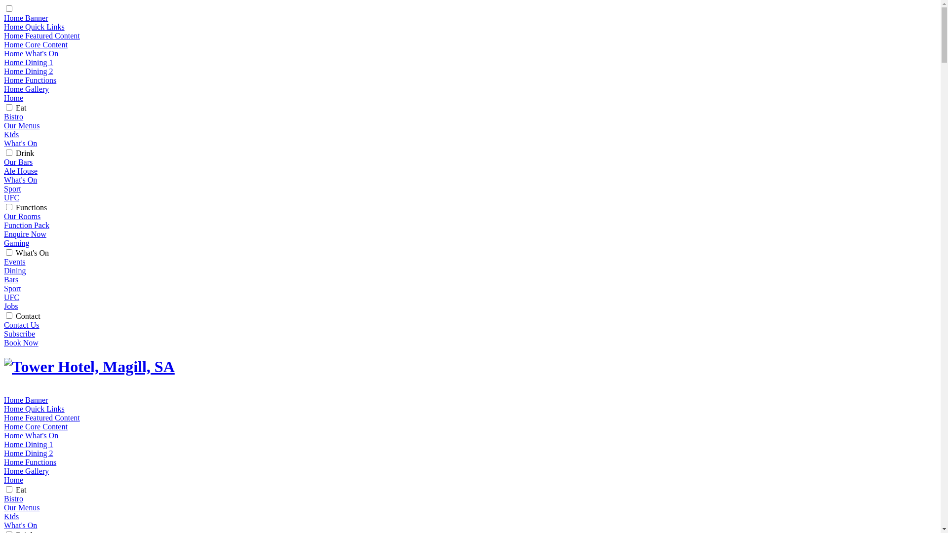  I want to click on Gaming, so click(17, 243).